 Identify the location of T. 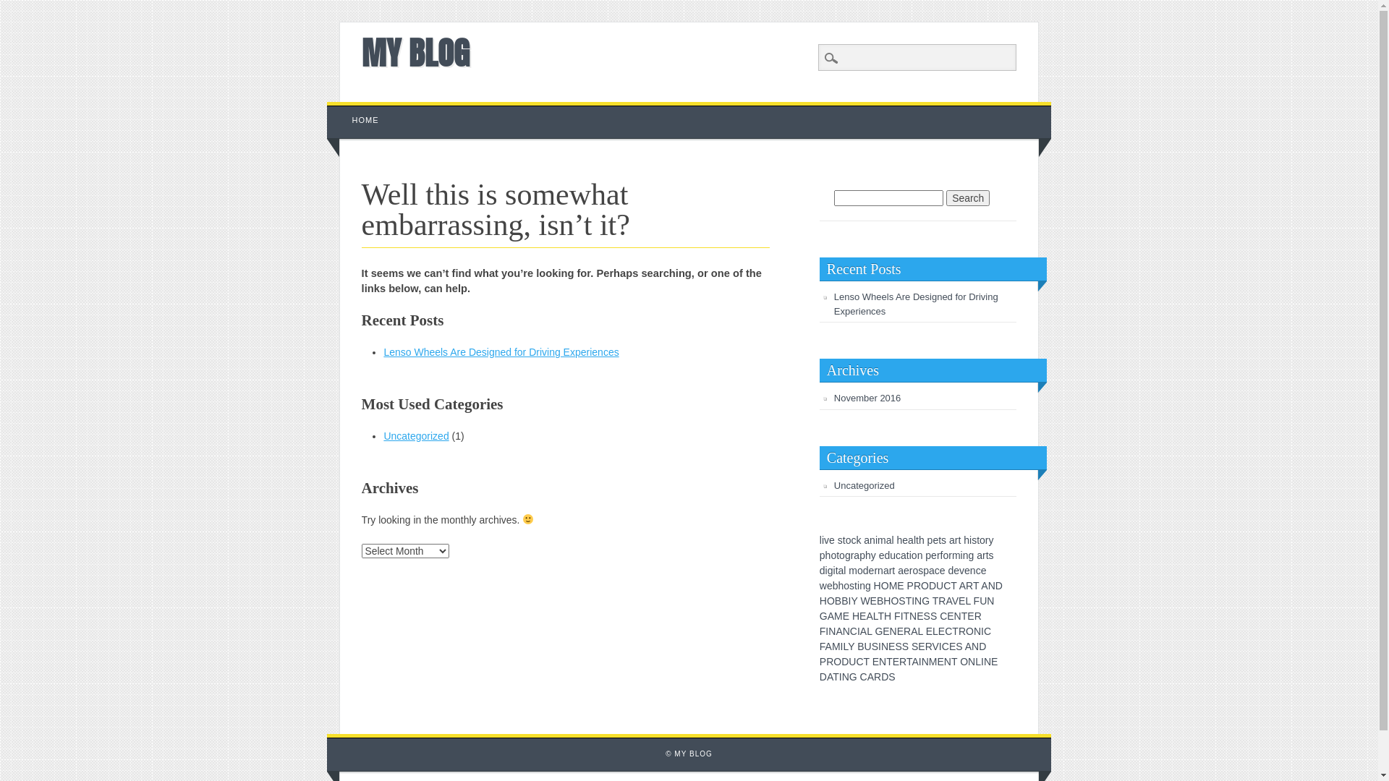
(936, 601).